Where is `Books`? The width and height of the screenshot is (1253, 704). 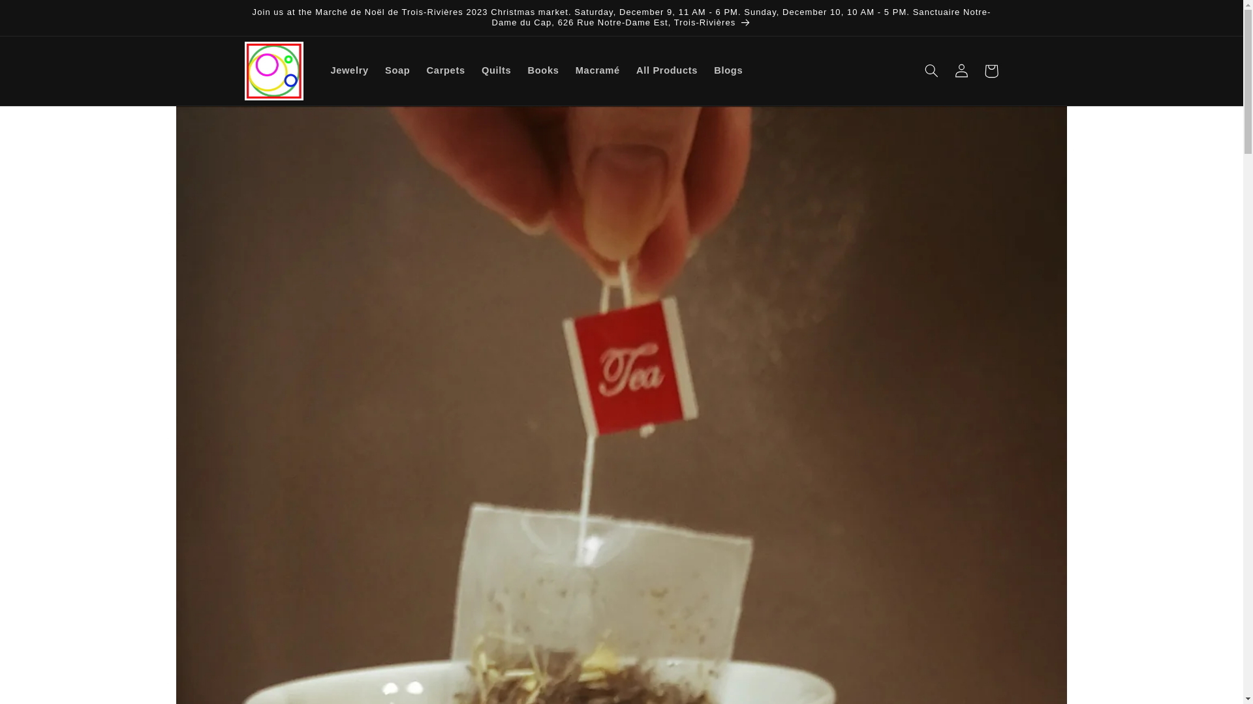 Books is located at coordinates (543, 70).